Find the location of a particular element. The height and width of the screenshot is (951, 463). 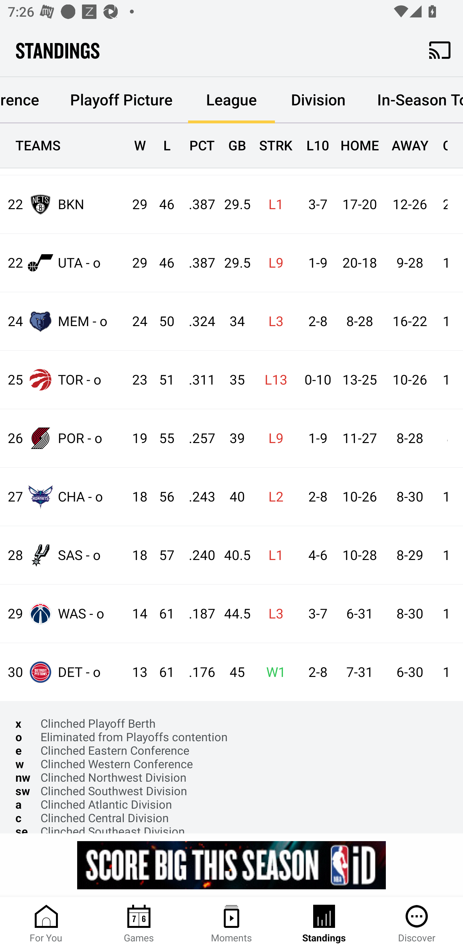

27 CHA - o is located at coordinates (63, 497).